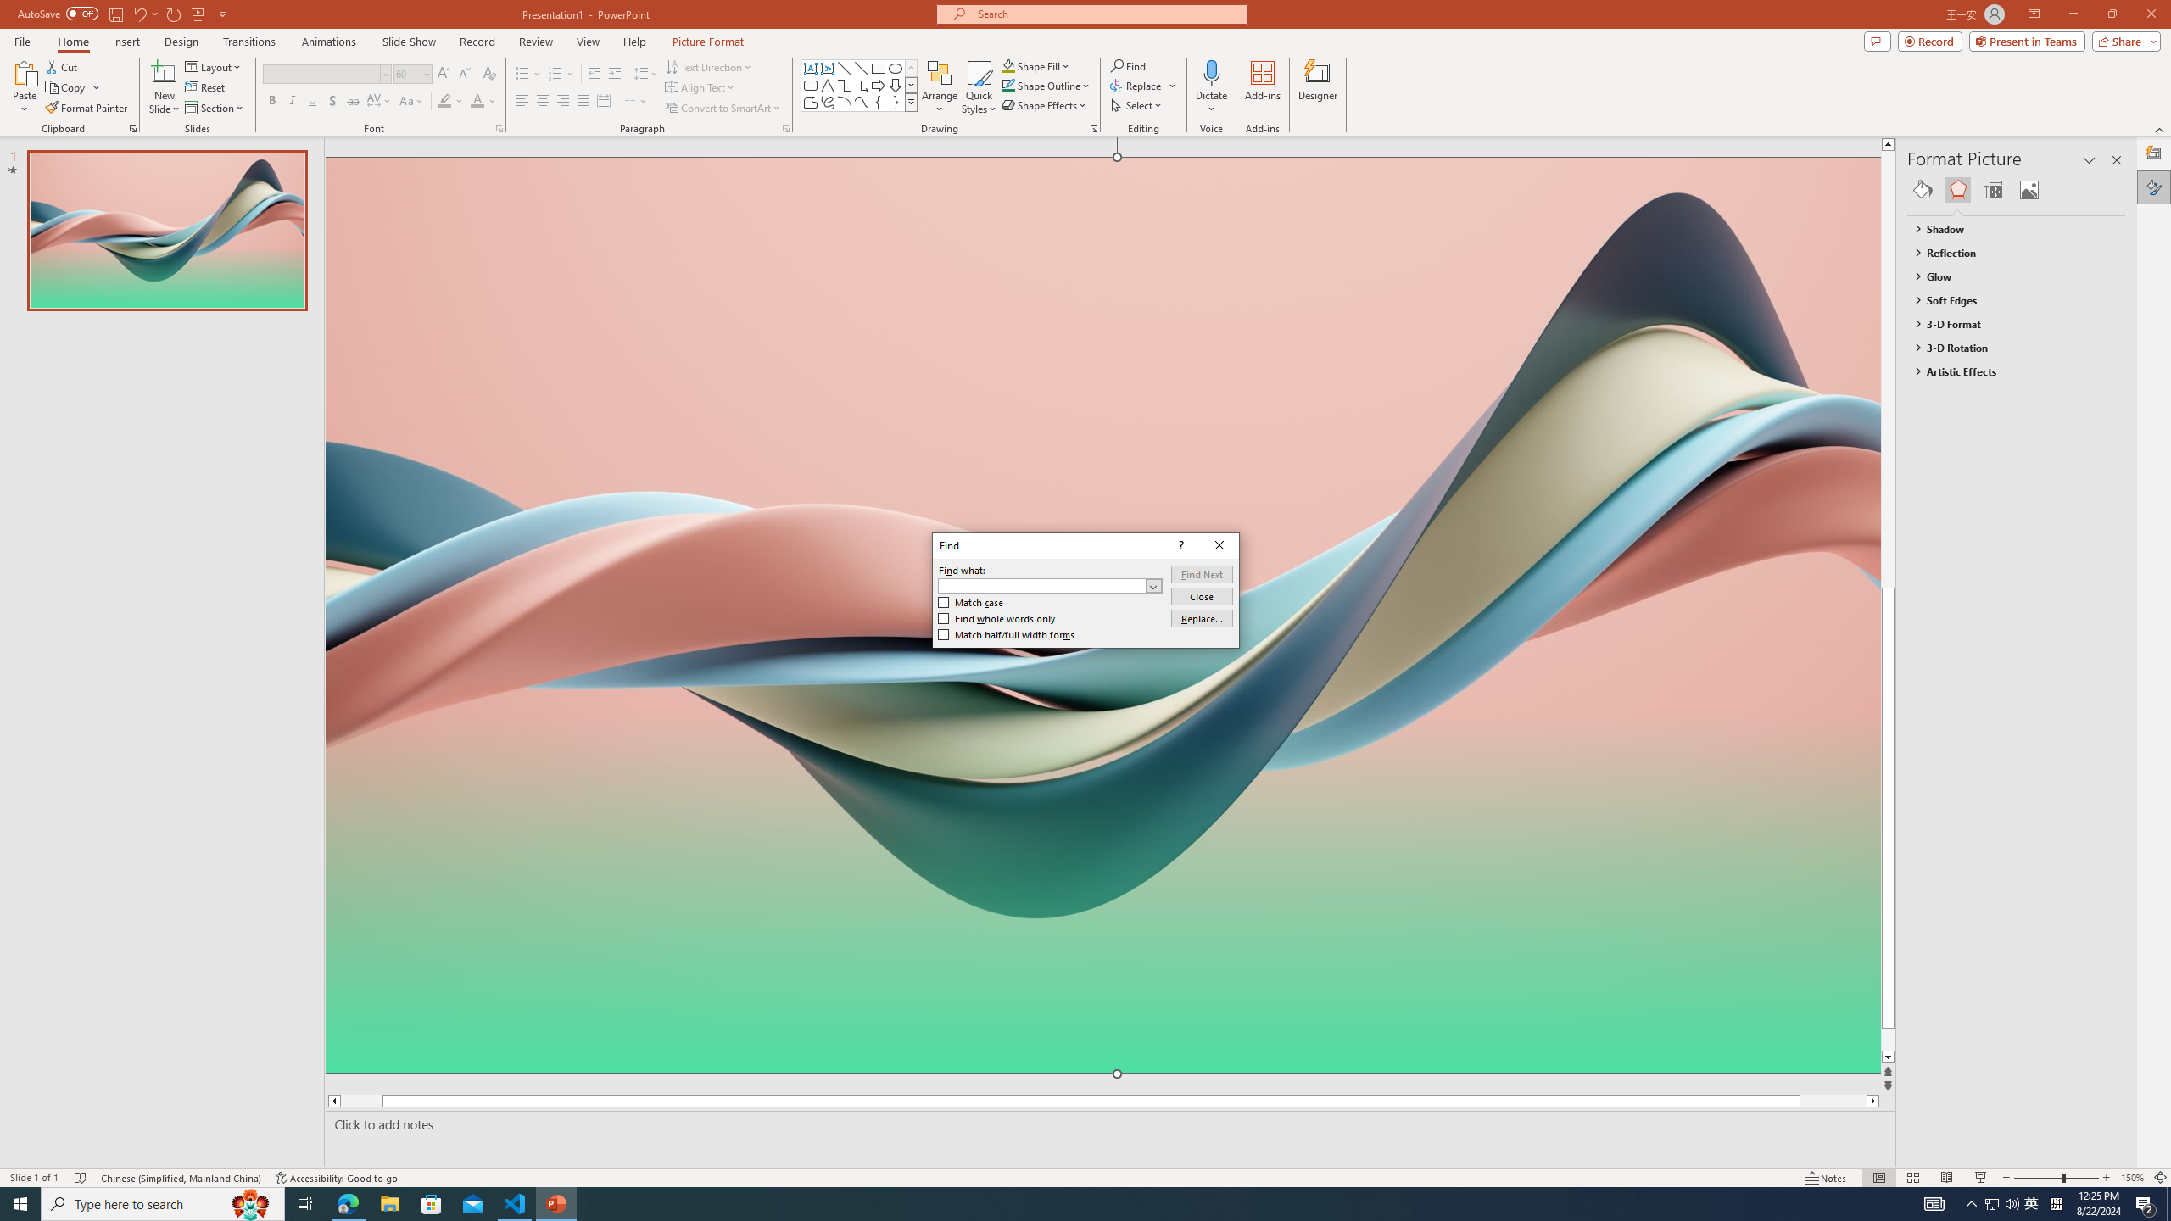 The width and height of the screenshot is (2171, 1221). I want to click on Curve, so click(862, 102).